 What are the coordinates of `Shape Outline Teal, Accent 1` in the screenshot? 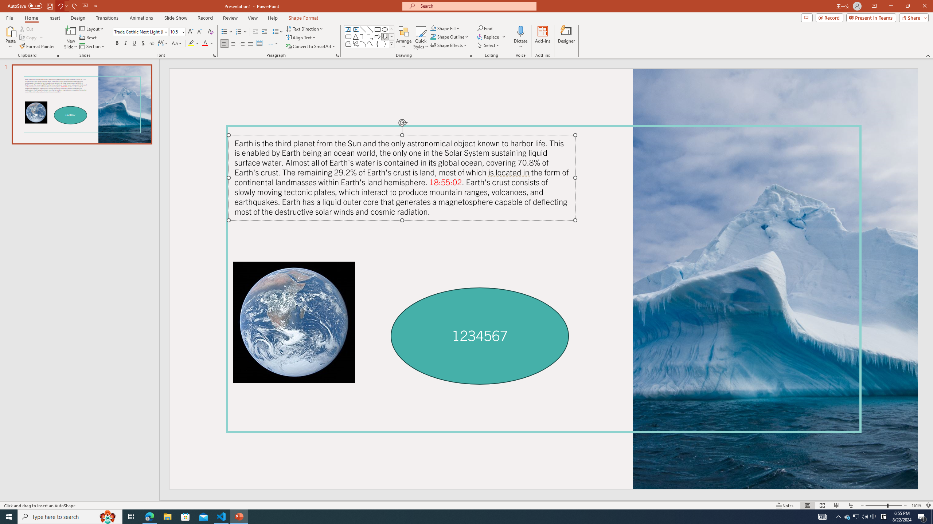 It's located at (433, 36).